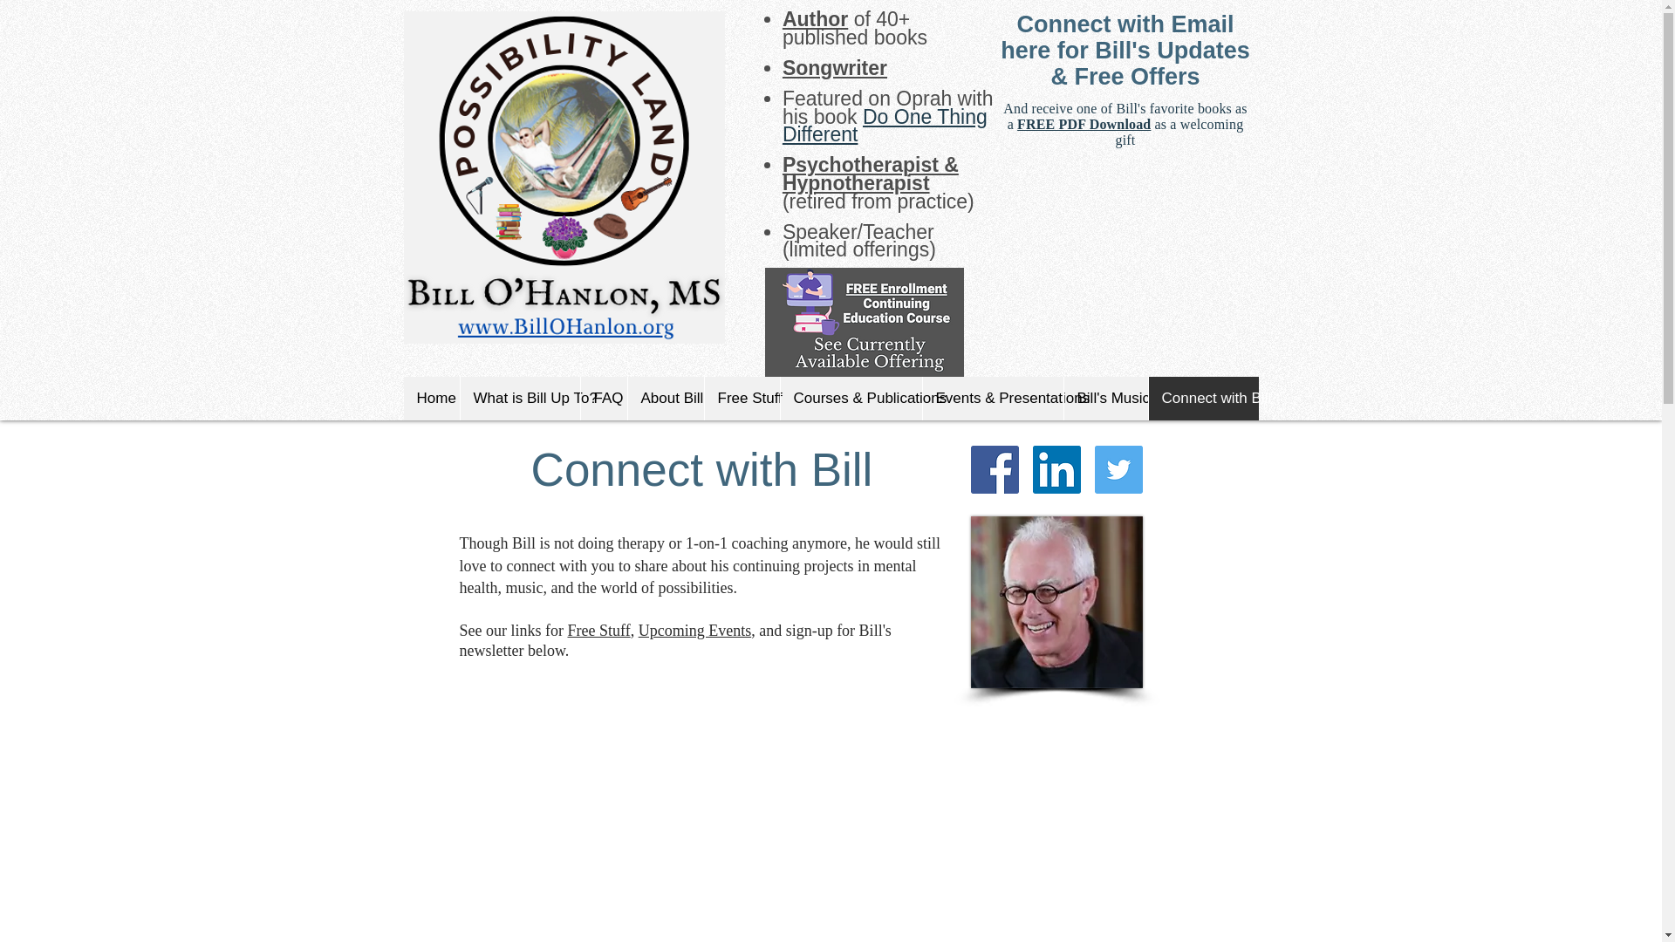 Image resolution: width=1675 pixels, height=942 pixels. Describe the element at coordinates (741, 398) in the screenshot. I see `Free Stuff` at that location.